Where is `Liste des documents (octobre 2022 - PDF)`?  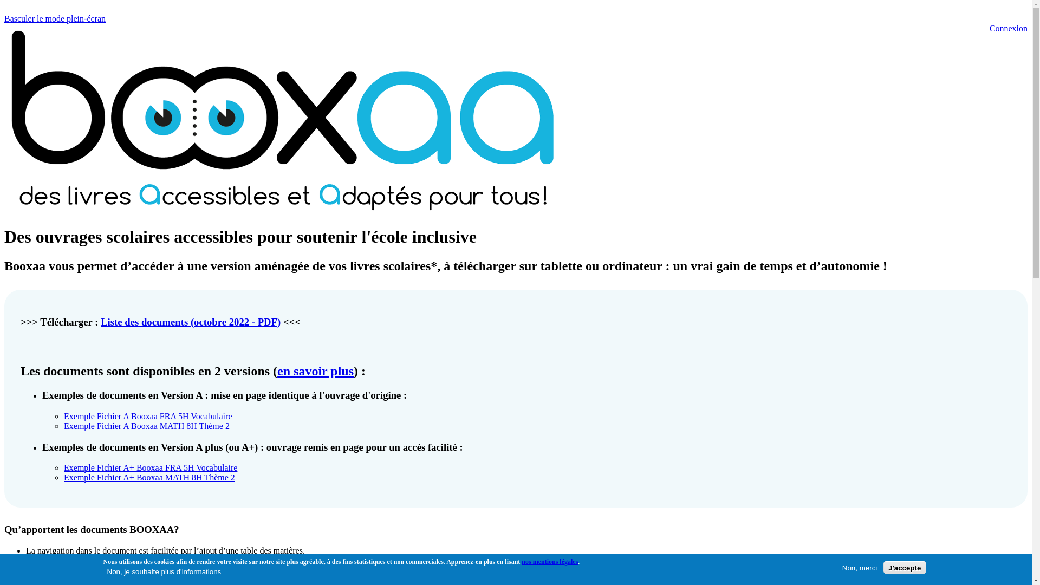
Liste des documents (octobre 2022 - PDF) is located at coordinates (191, 322).